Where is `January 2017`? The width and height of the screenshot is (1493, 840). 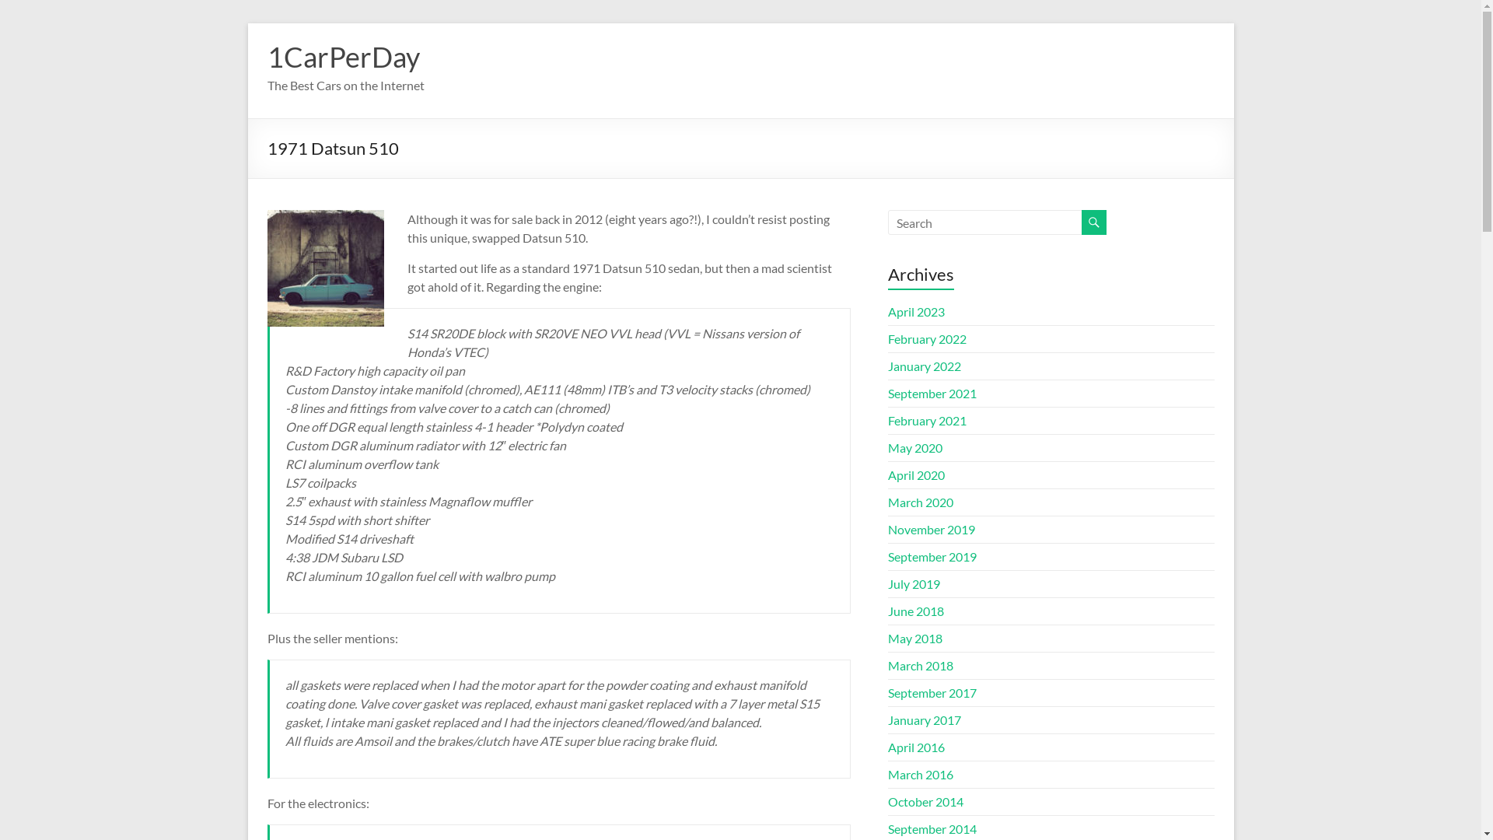 January 2017 is located at coordinates (925, 720).